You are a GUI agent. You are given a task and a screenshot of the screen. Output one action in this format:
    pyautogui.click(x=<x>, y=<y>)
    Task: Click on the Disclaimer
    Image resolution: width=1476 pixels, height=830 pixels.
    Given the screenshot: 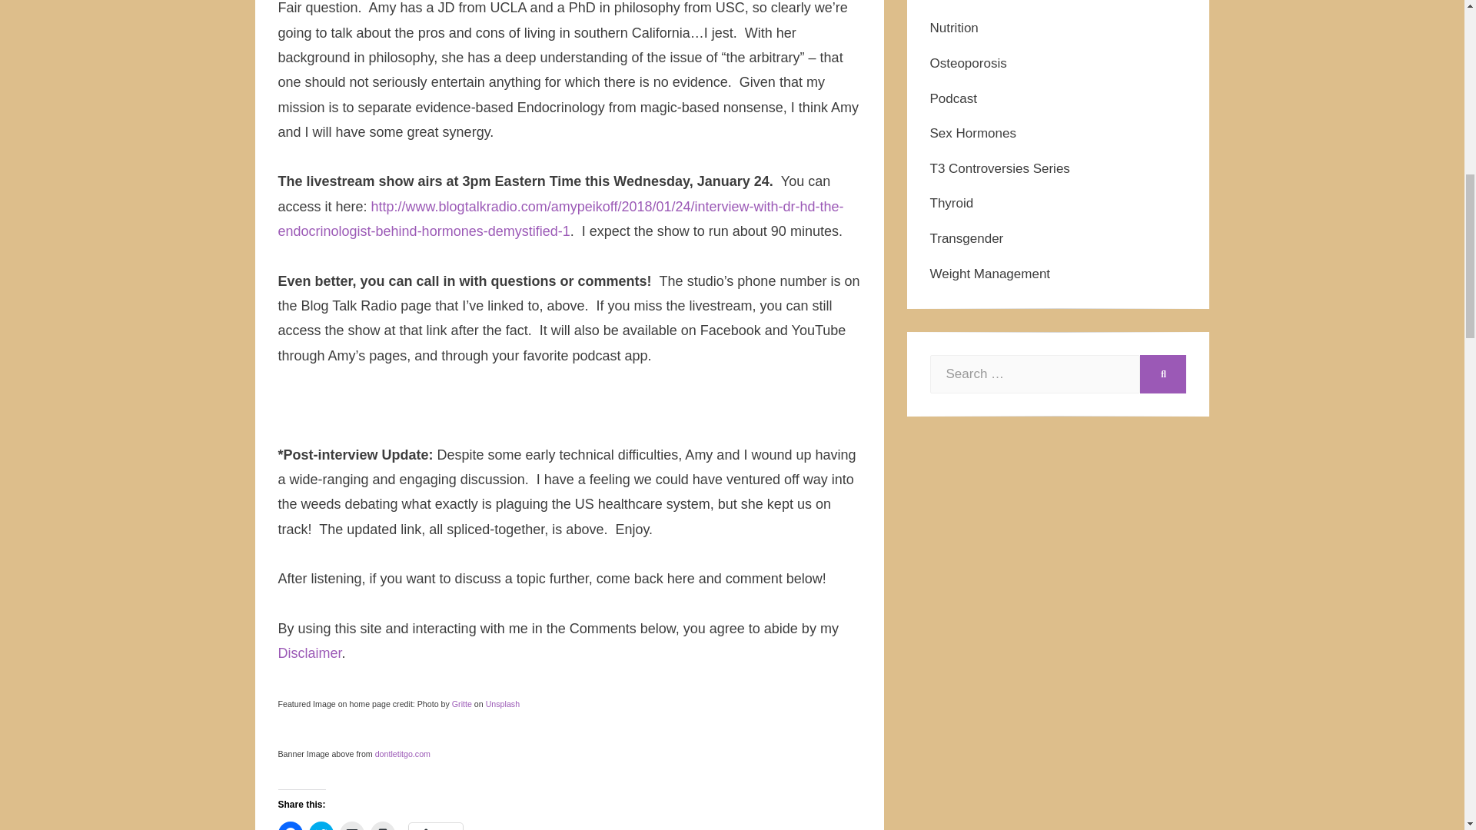 What is the action you would take?
    pyautogui.click(x=311, y=653)
    